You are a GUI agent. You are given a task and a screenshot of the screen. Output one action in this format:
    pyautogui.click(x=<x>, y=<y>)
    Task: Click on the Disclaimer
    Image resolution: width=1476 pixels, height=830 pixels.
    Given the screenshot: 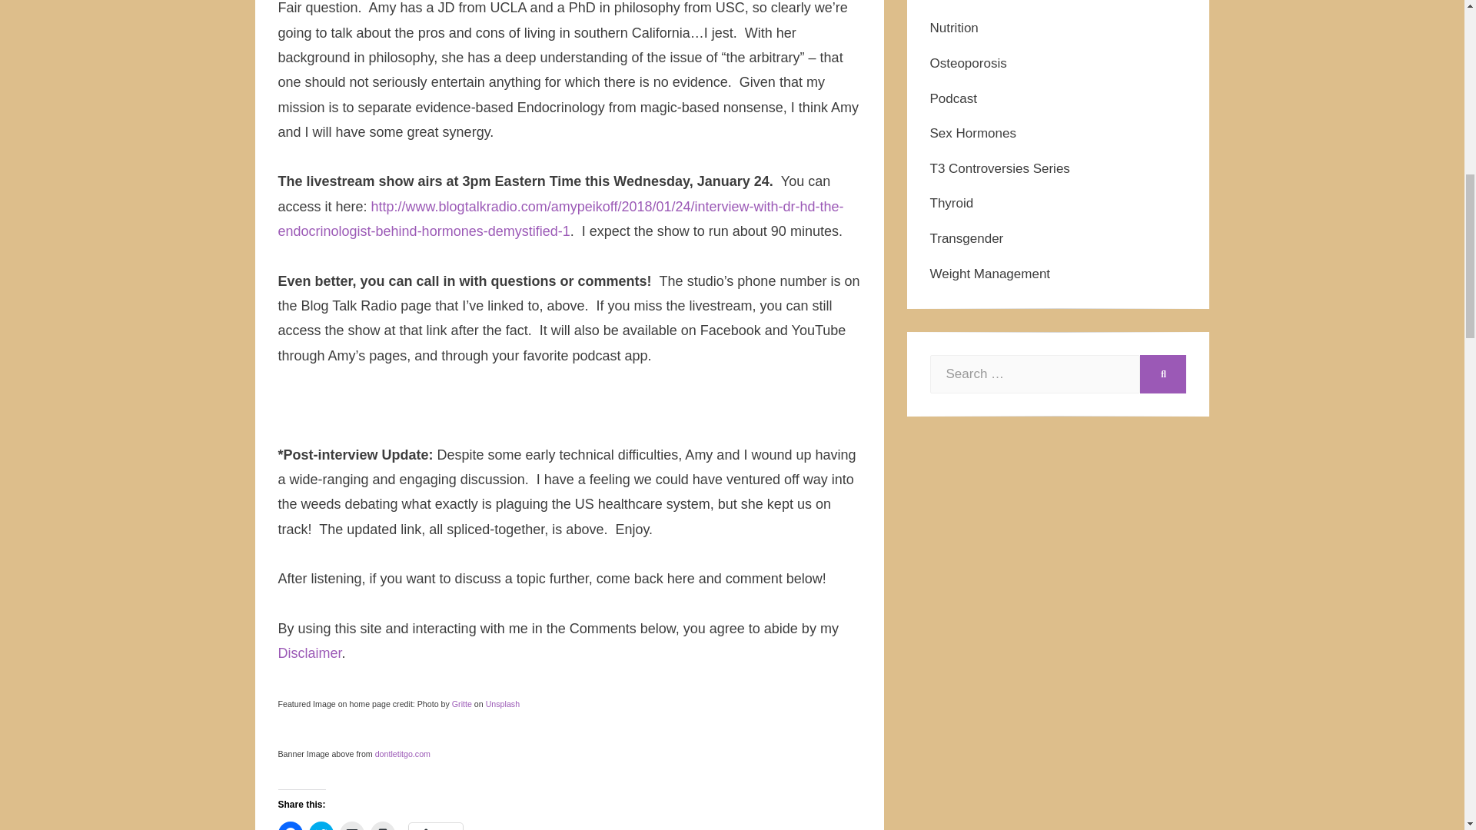 What is the action you would take?
    pyautogui.click(x=311, y=653)
    